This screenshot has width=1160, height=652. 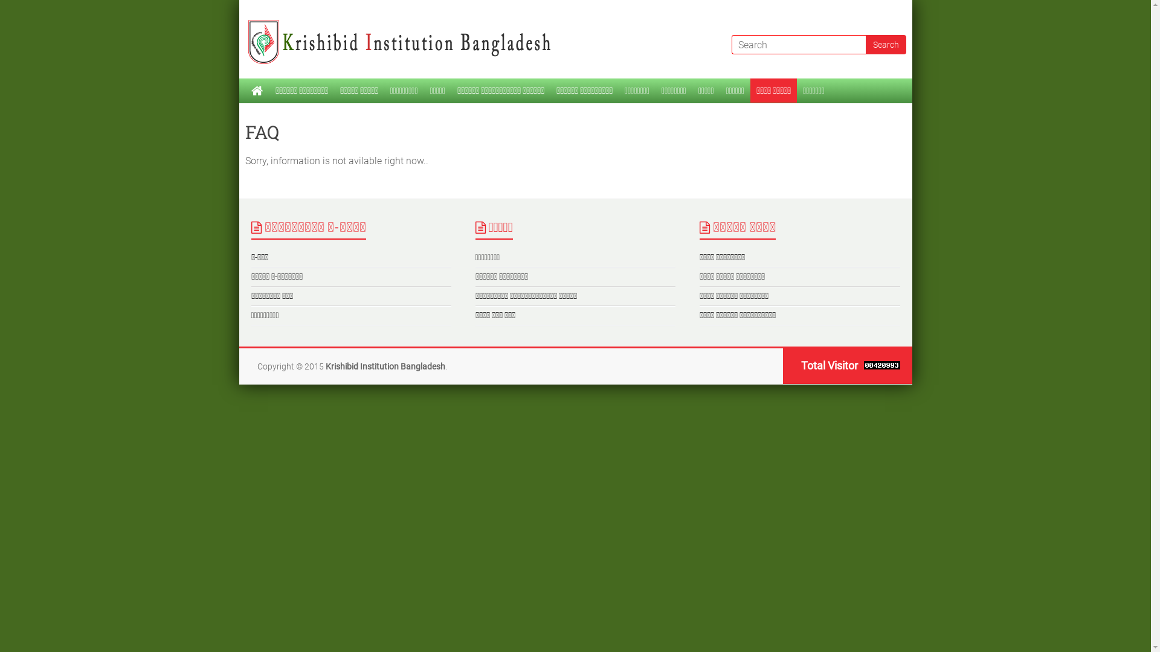 What do you see at coordinates (826, 366) in the screenshot?
I see `Total Visitor` at bounding box center [826, 366].